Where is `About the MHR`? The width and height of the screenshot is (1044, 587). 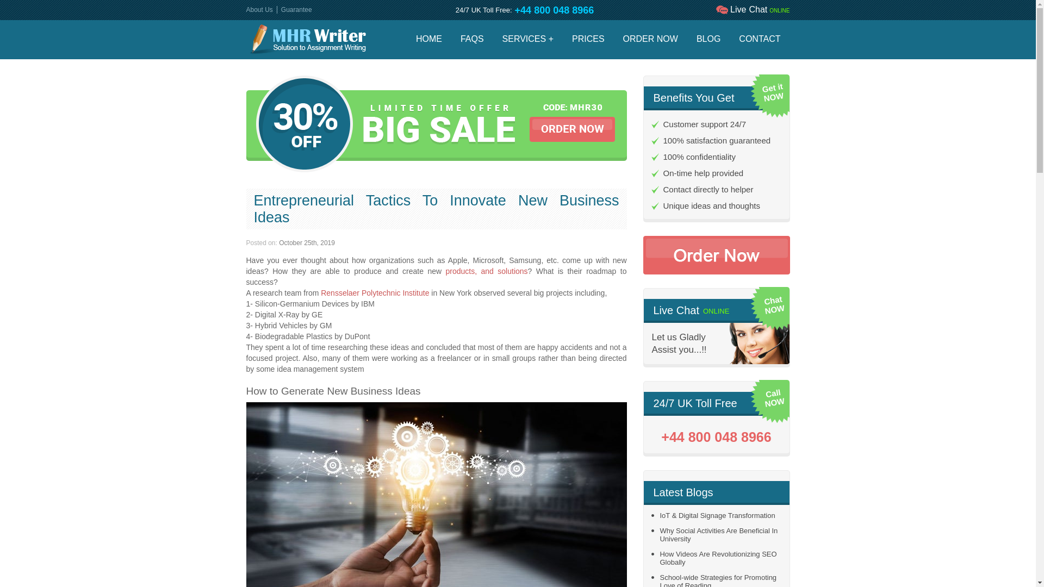 About the MHR is located at coordinates (259, 9).